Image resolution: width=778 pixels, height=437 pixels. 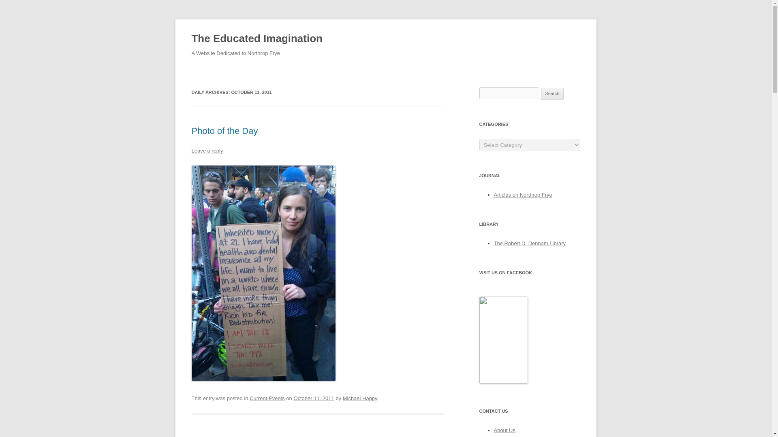 What do you see at coordinates (256, 39) in the screenshot?
I see `The Educated Imagination` at bounding box center [256, 39].